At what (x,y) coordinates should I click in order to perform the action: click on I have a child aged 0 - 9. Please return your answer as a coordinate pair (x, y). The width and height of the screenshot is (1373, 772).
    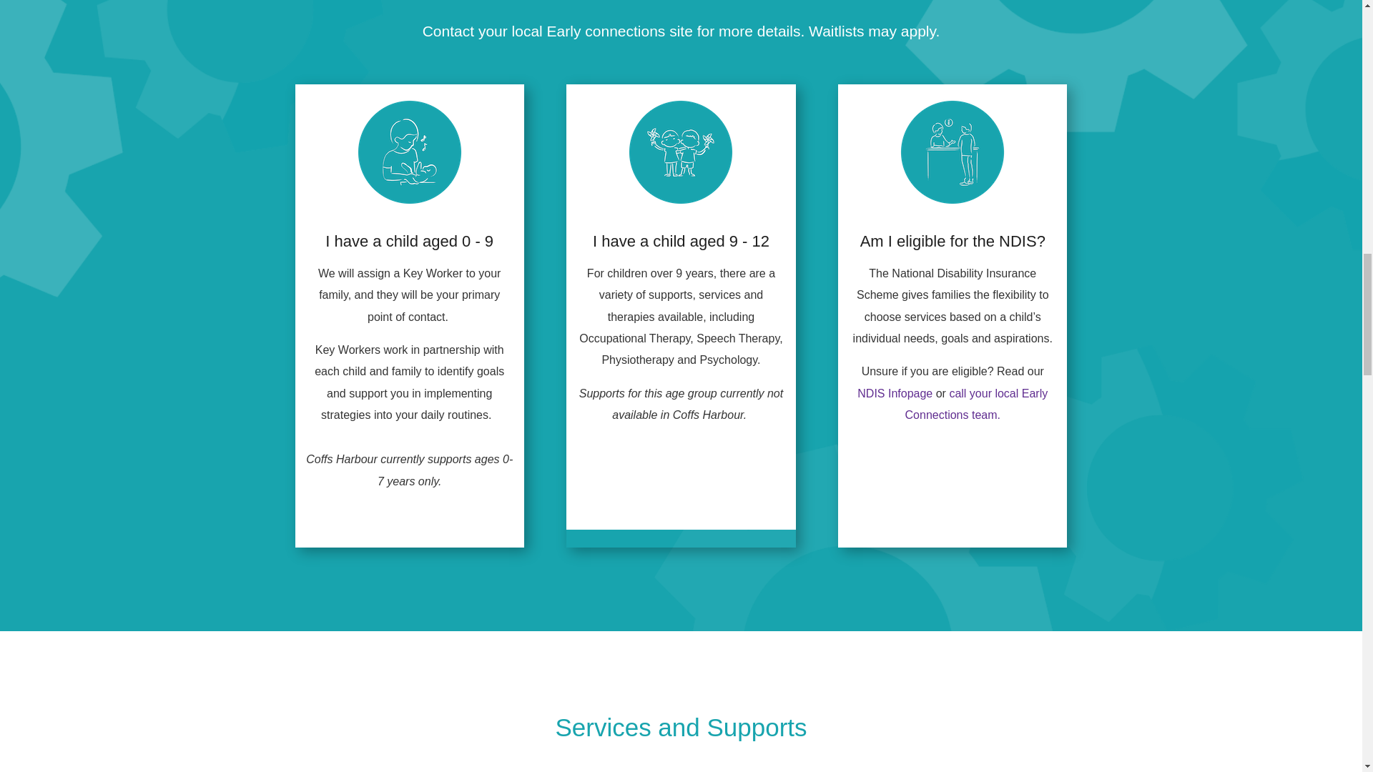
    Looking at the image, I should click on (409, 241).